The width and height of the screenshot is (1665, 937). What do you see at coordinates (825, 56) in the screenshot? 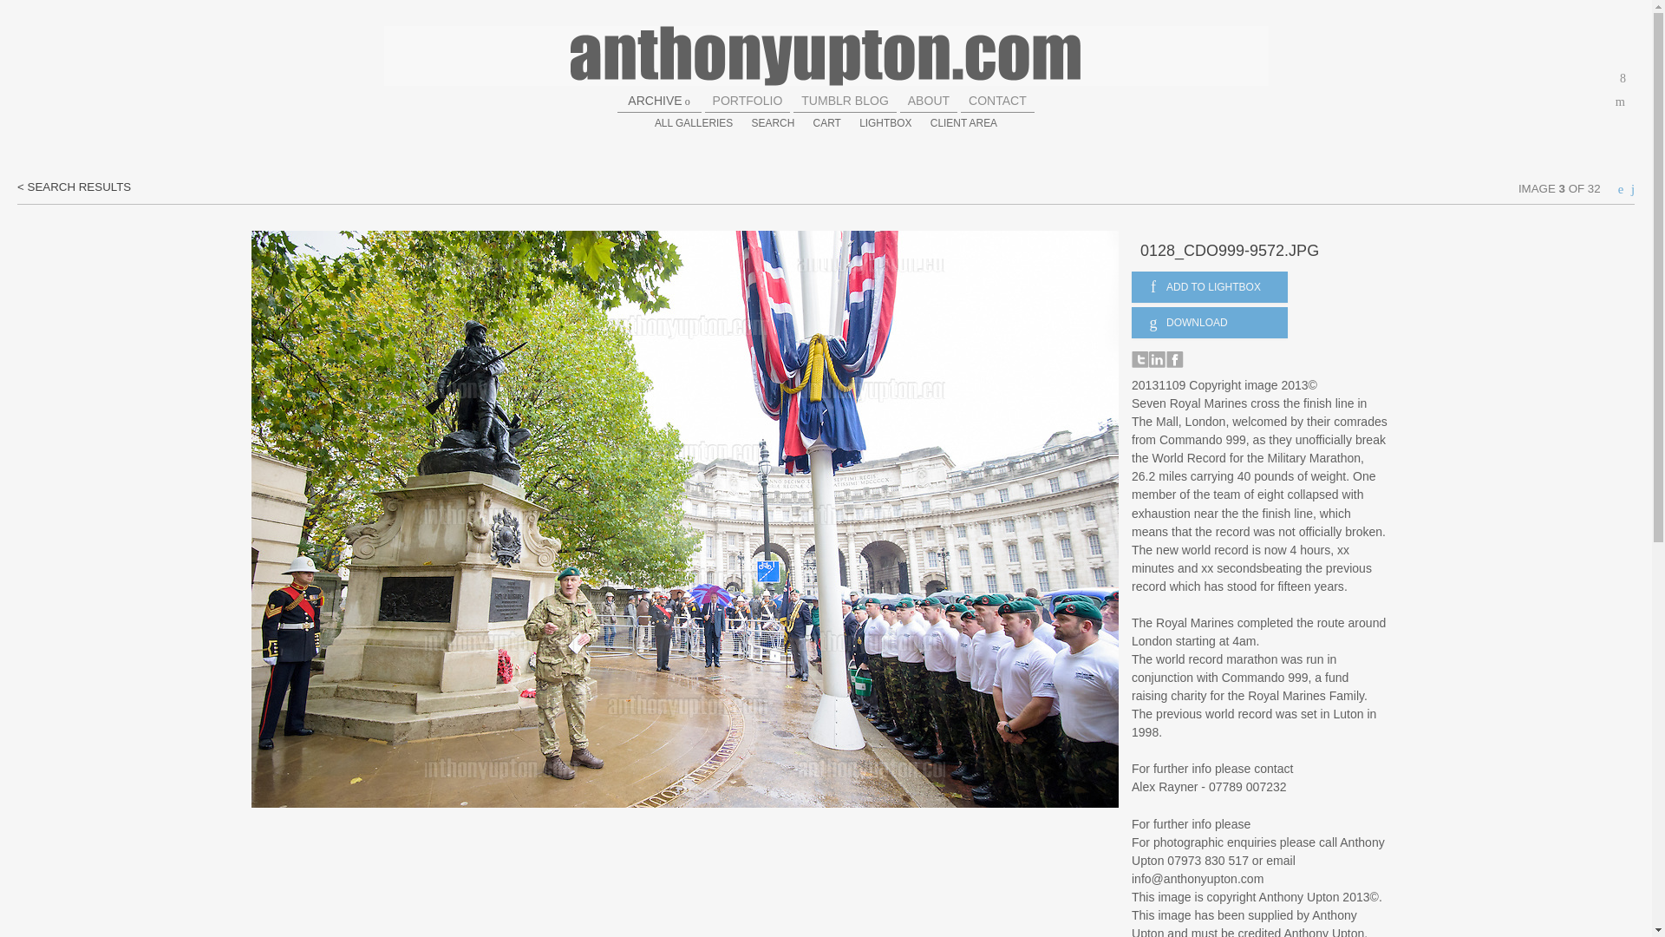
I see `anthonyupton.com` at bounding box center [825, 56].